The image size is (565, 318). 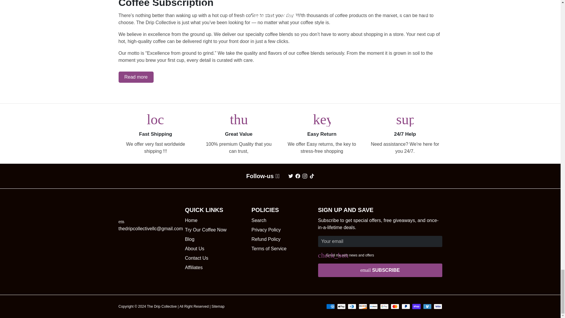 I want to click on Mastercard, so click(x=395, y=306).